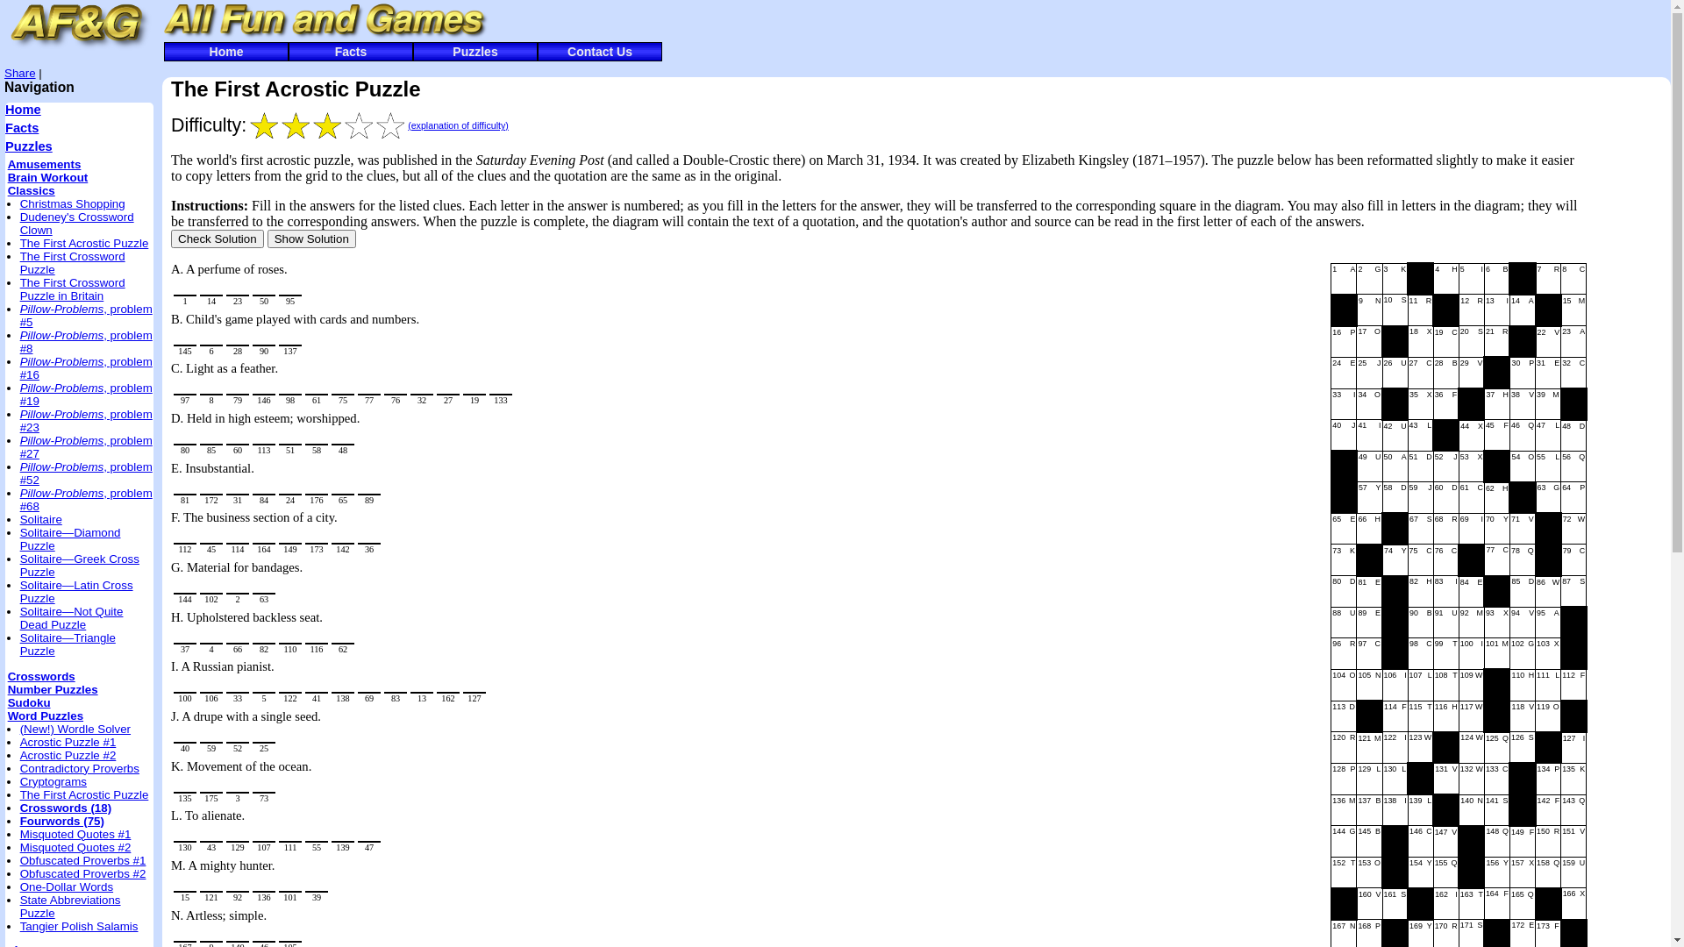 The width and height of the screenshot is (1684, 947). Describe the element at coordinates (1523, 654) in the screenshot. I see `102
G` at that location.